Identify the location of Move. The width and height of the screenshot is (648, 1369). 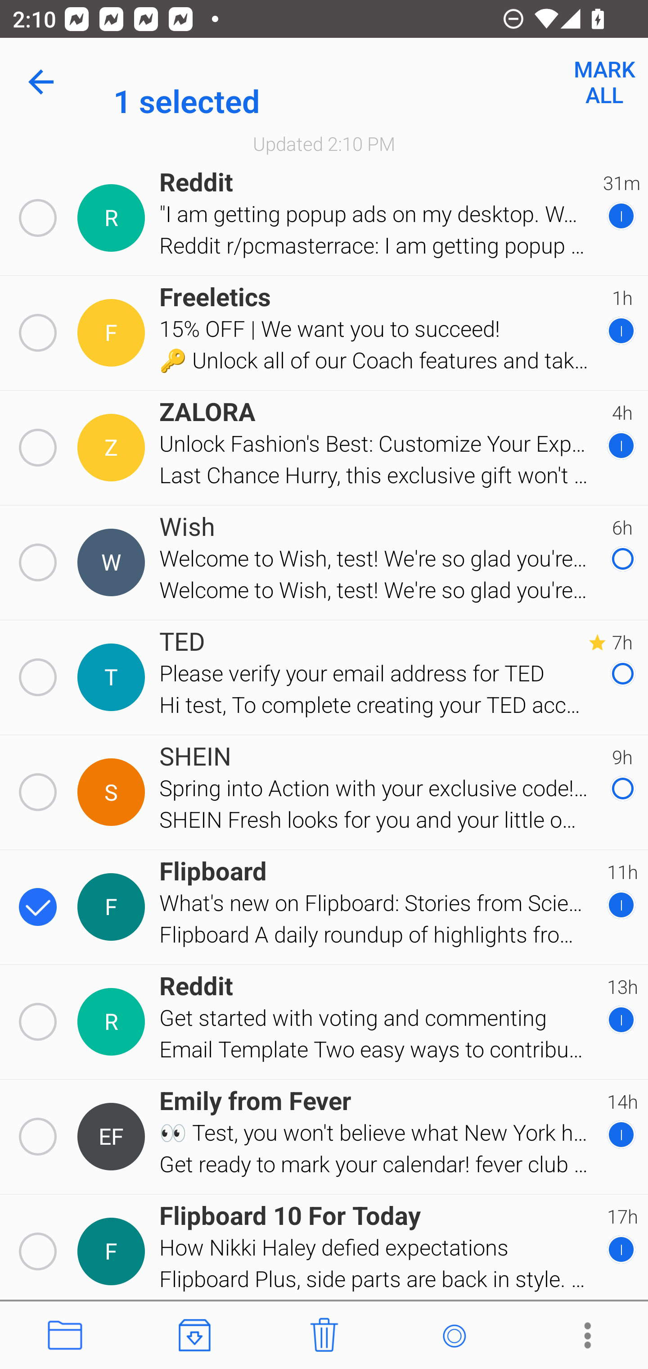
(65, 1336).